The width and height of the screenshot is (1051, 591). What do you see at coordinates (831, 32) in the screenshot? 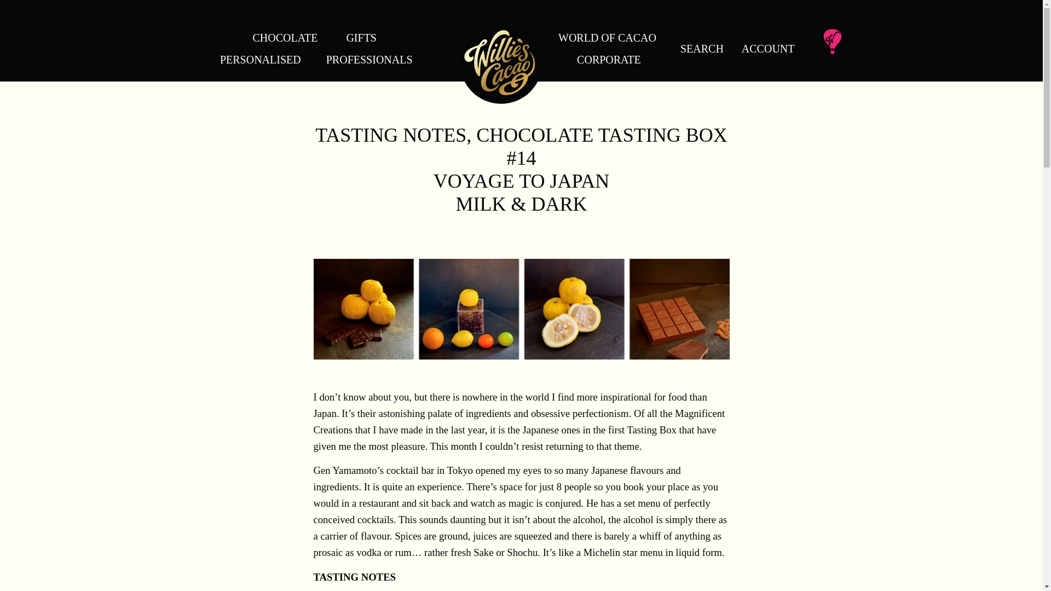
I see `View your shopping bag` at bounding box center [831, 32].